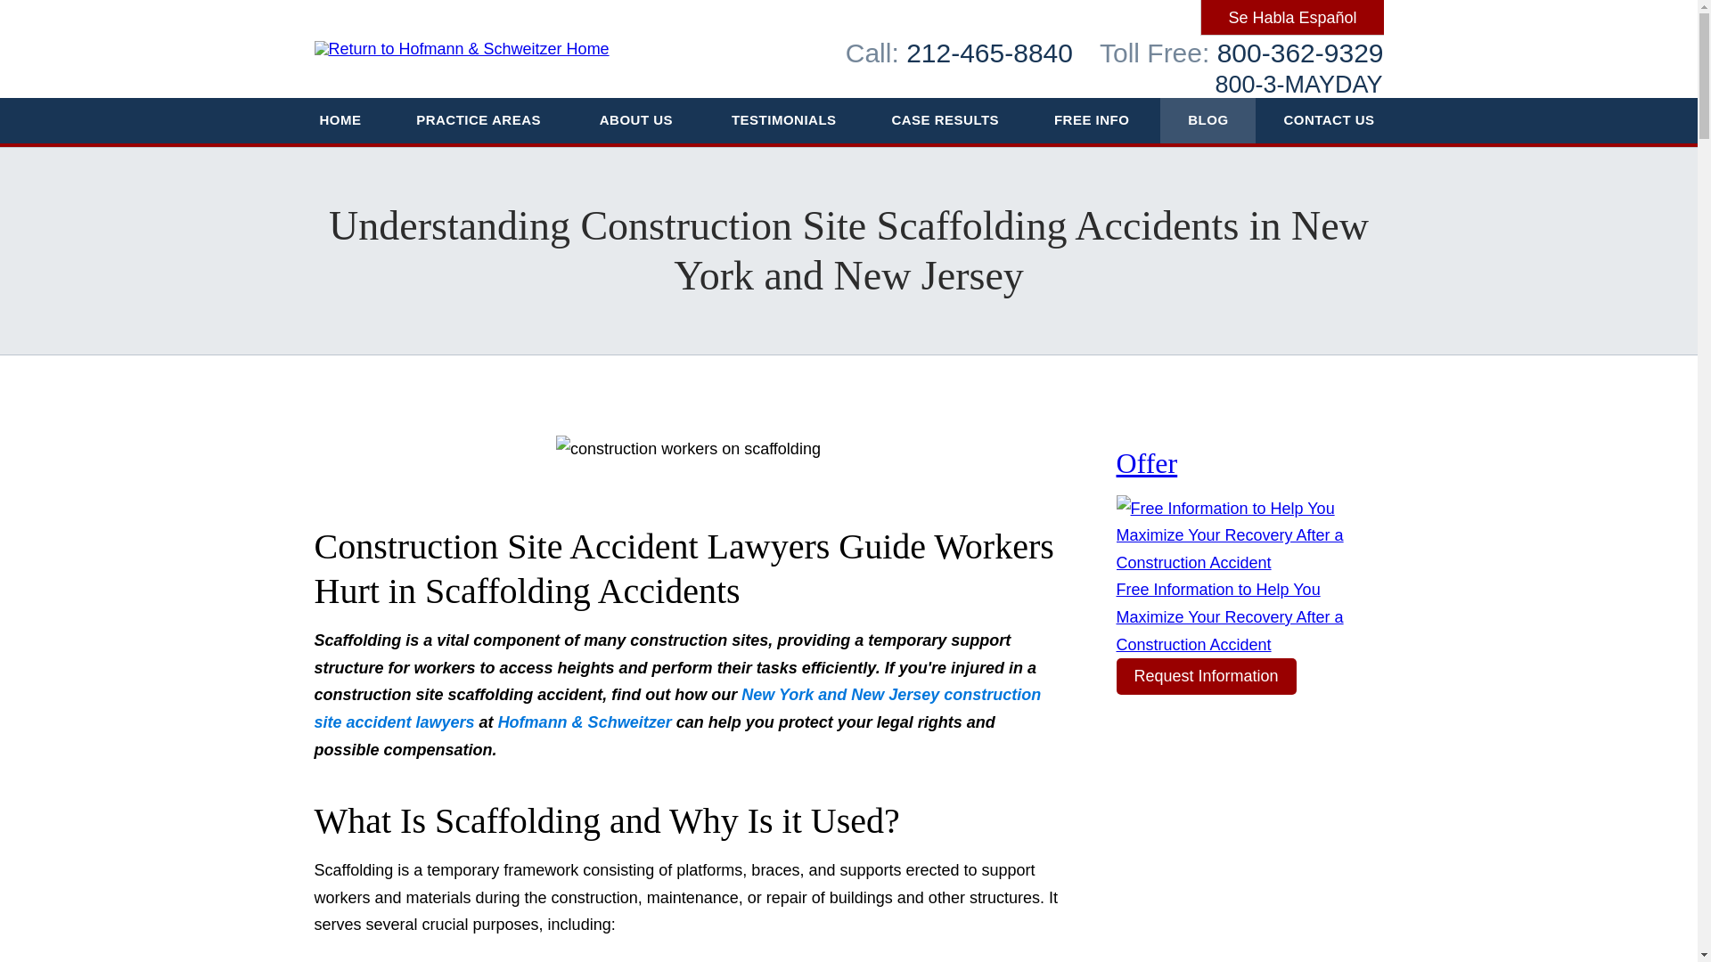 The image size is (1711, 962). Describe the element at coordinates (479, 120) in the screenshot. I see `PRACTICE AREAS` at that location.